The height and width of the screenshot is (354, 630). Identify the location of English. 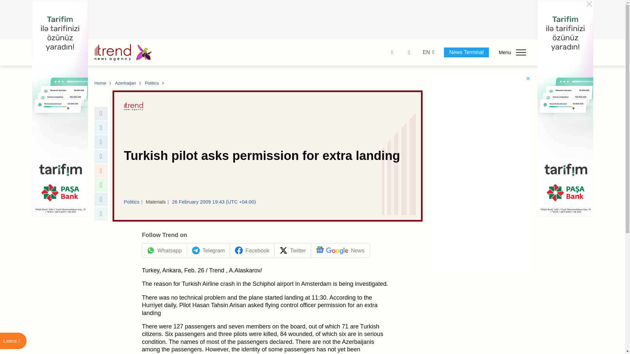
(426, 52).